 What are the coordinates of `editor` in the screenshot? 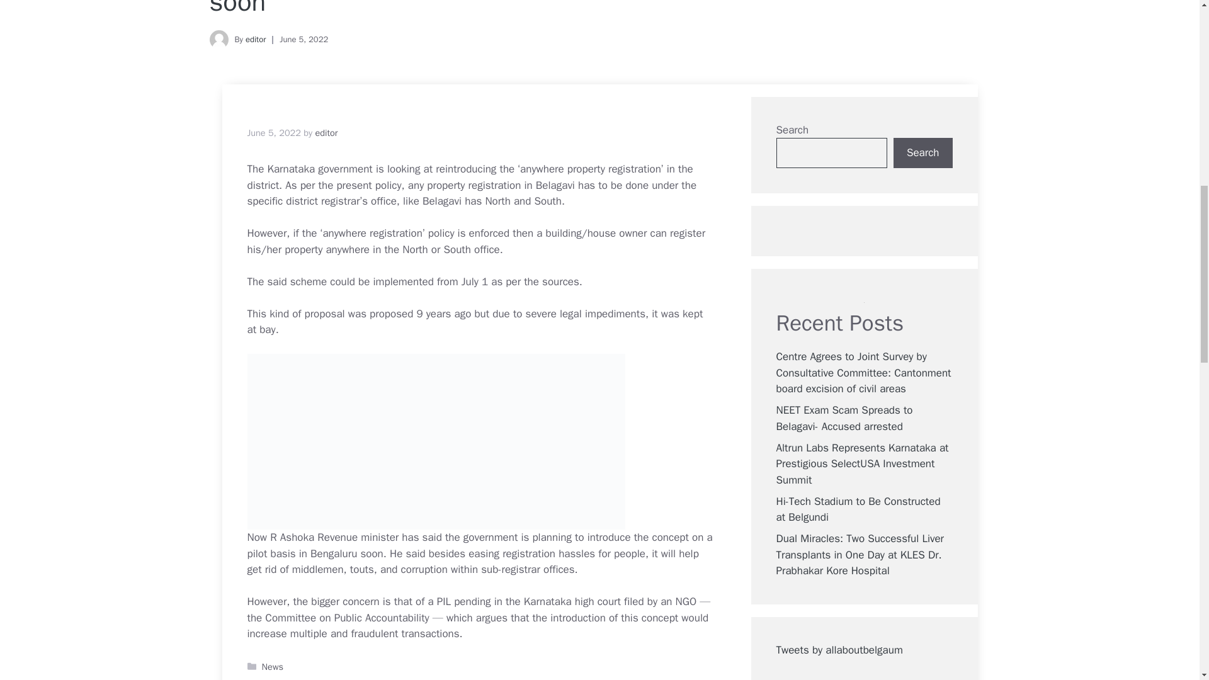 It's located at (256, 39).